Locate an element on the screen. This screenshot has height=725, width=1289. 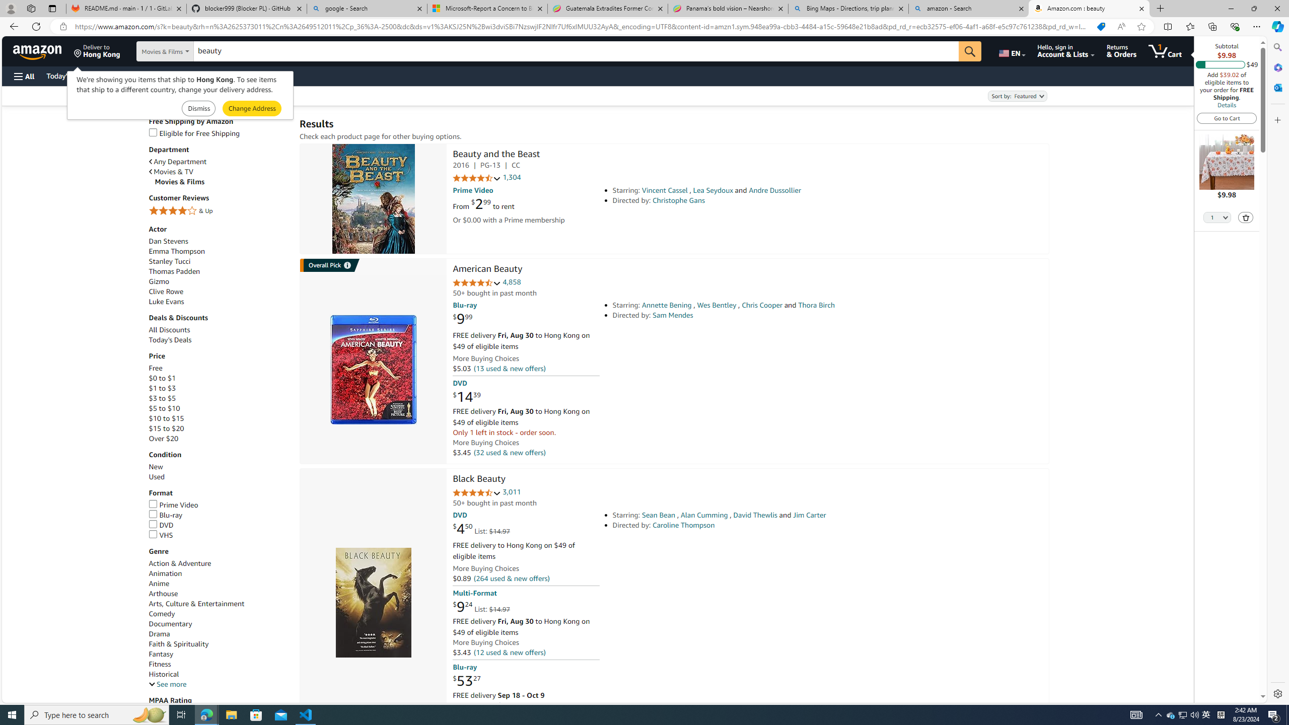
(264 used & new offers) is located at coordinates (512, 579).